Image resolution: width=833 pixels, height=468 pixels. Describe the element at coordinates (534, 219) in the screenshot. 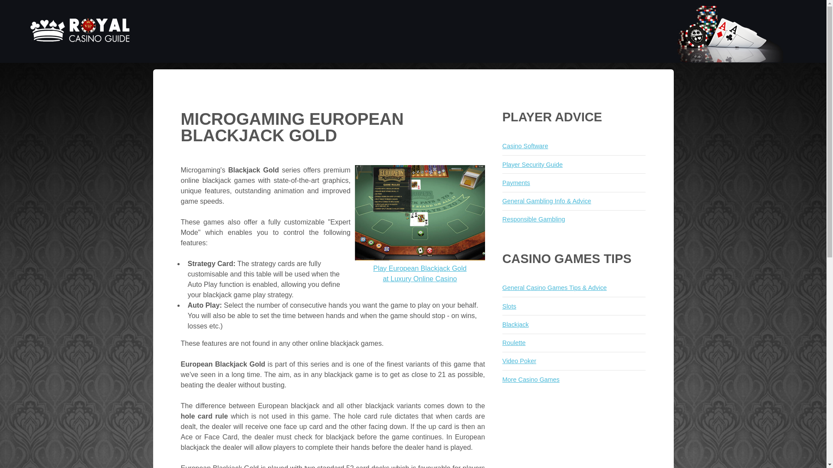

I see `Blackjack Guide` at that location.